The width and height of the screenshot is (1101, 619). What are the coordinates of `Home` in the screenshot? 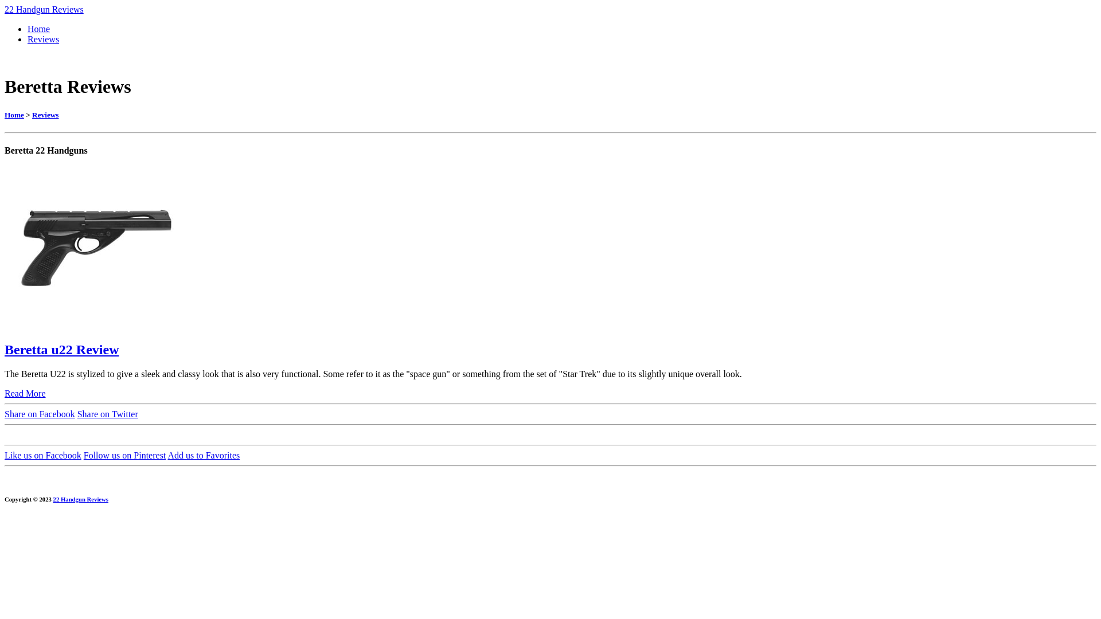 It's located at (14, 115).